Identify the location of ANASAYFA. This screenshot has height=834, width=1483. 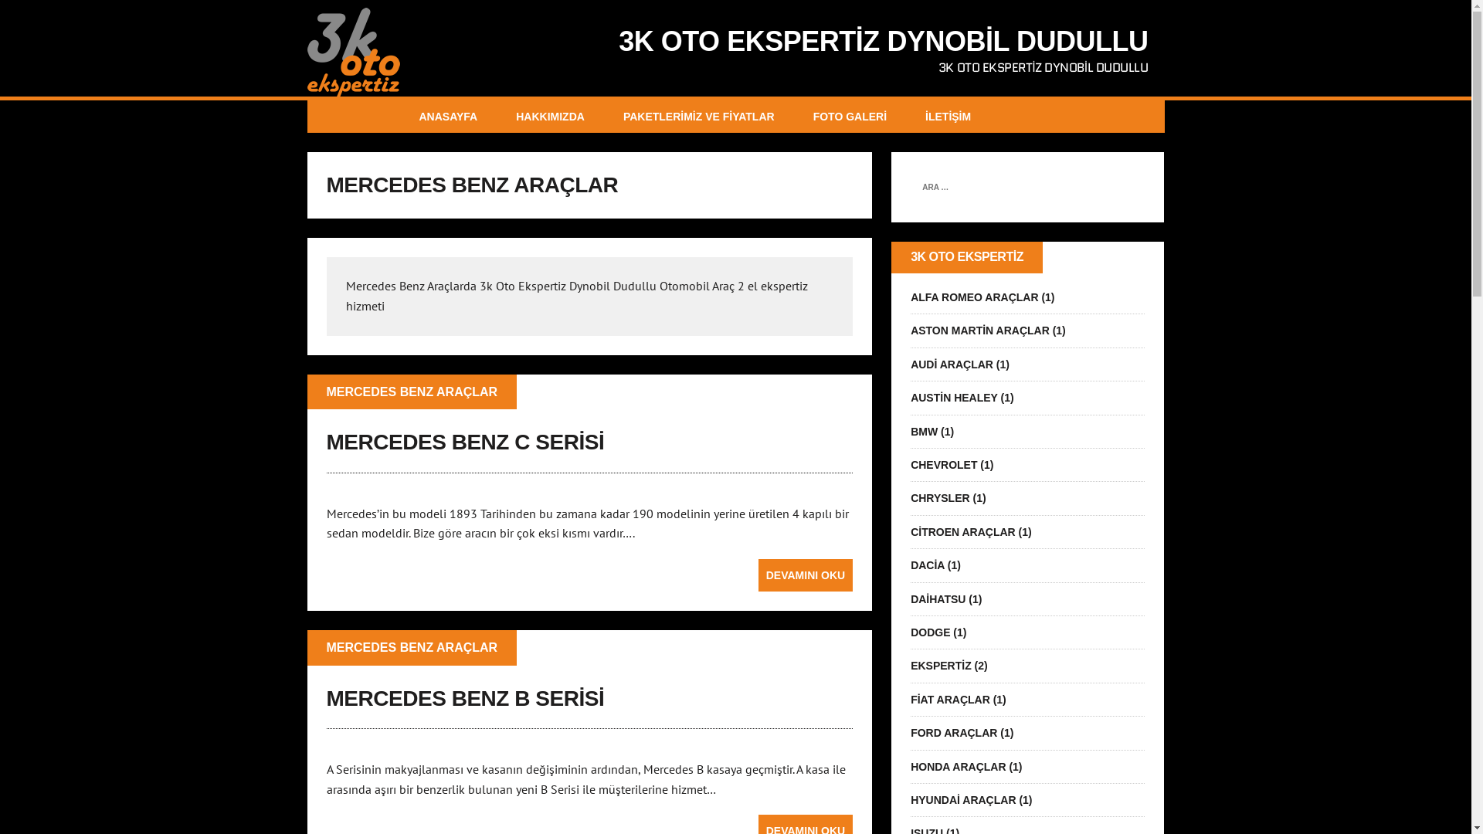
(449, 117).